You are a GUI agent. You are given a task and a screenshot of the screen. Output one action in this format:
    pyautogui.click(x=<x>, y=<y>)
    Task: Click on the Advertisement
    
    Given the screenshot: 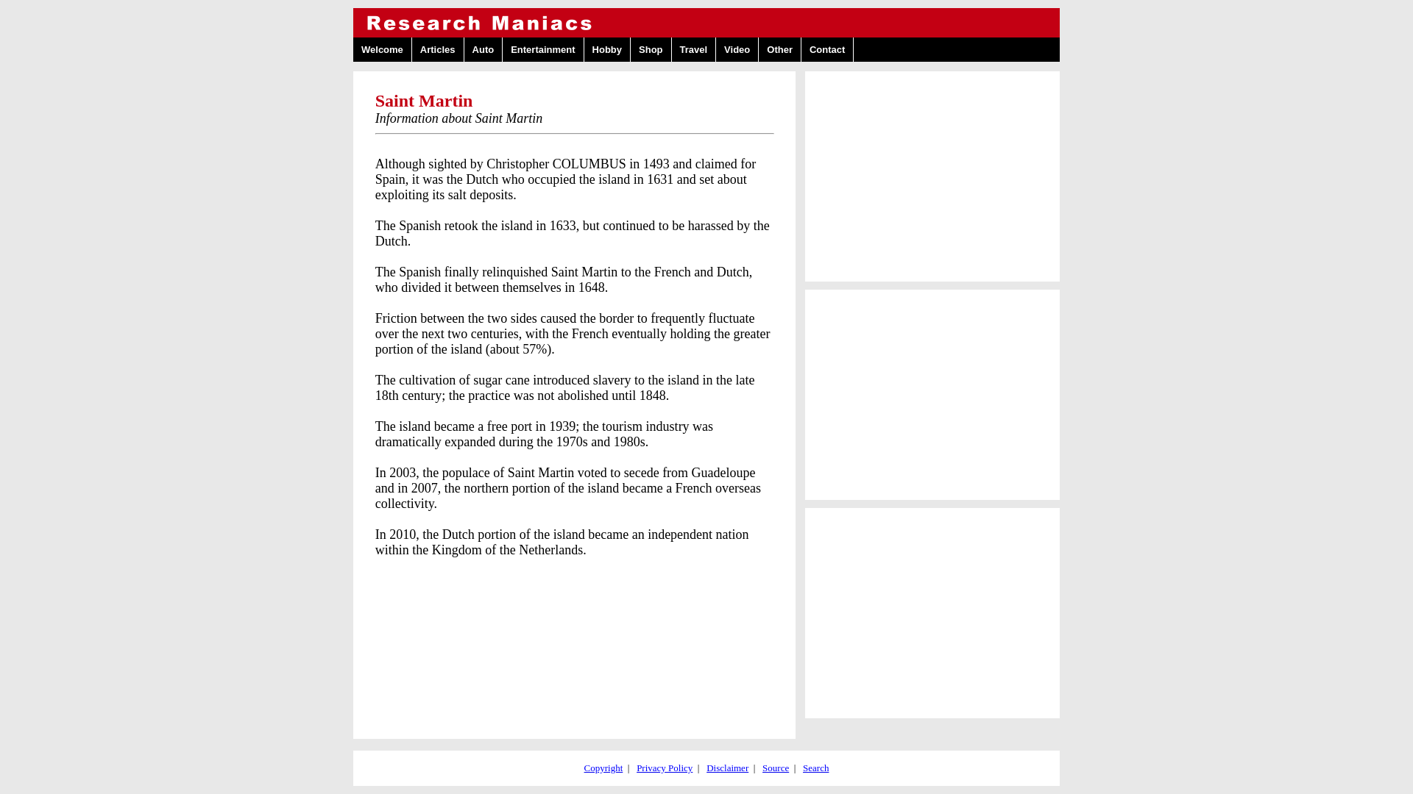 What is the action you would take?
    pyautogui.click(x=932, y=176)
    